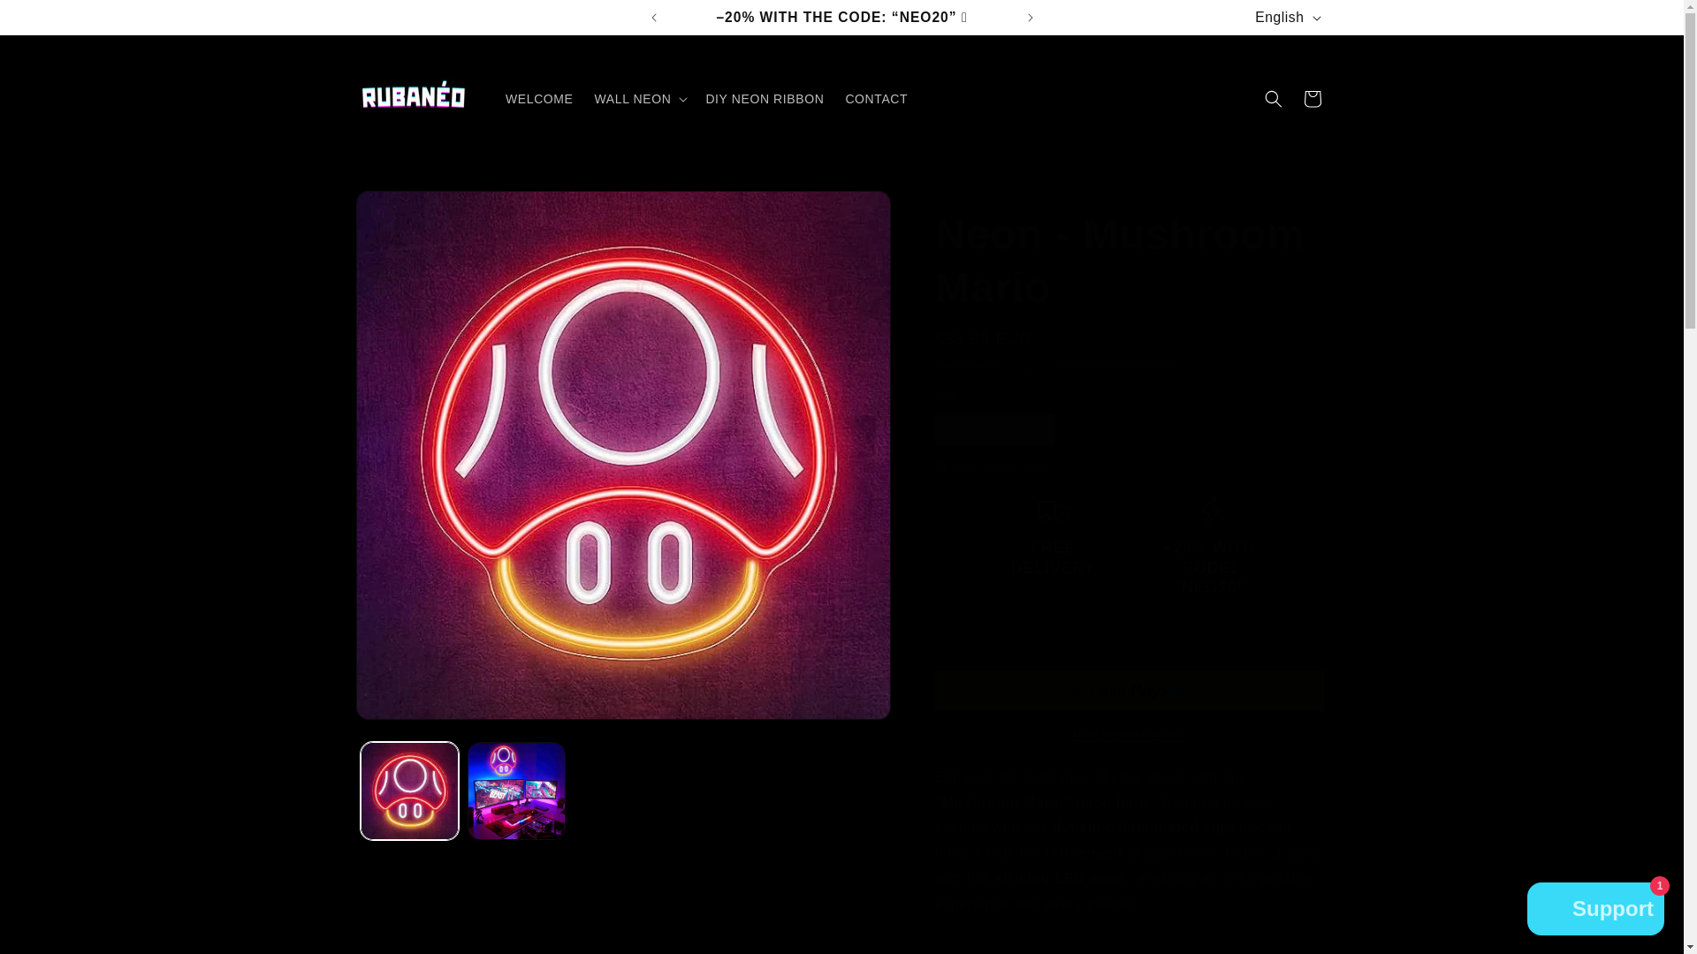  What do you see at coordinates (1596, 911) in the screenshot?
I see `Shopify online store chat` at bounding box center [1596, 911].